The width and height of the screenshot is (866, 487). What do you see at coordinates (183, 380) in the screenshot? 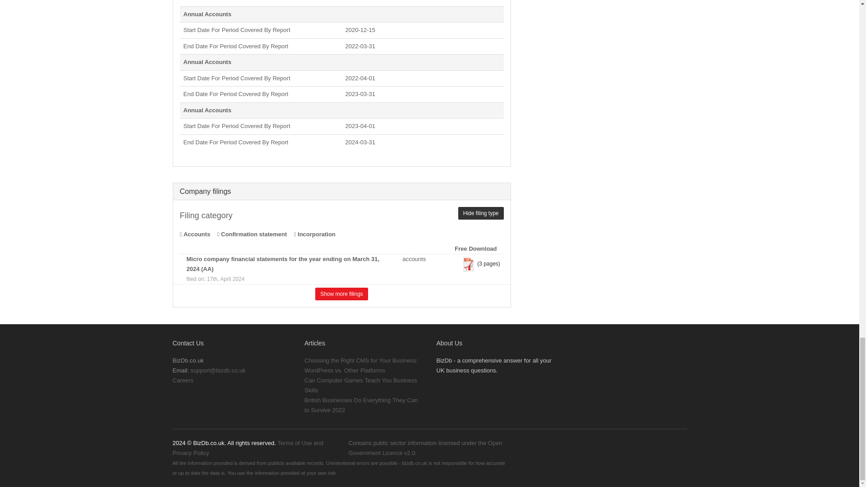
I see `Careers` at bounding box center [183, 380].